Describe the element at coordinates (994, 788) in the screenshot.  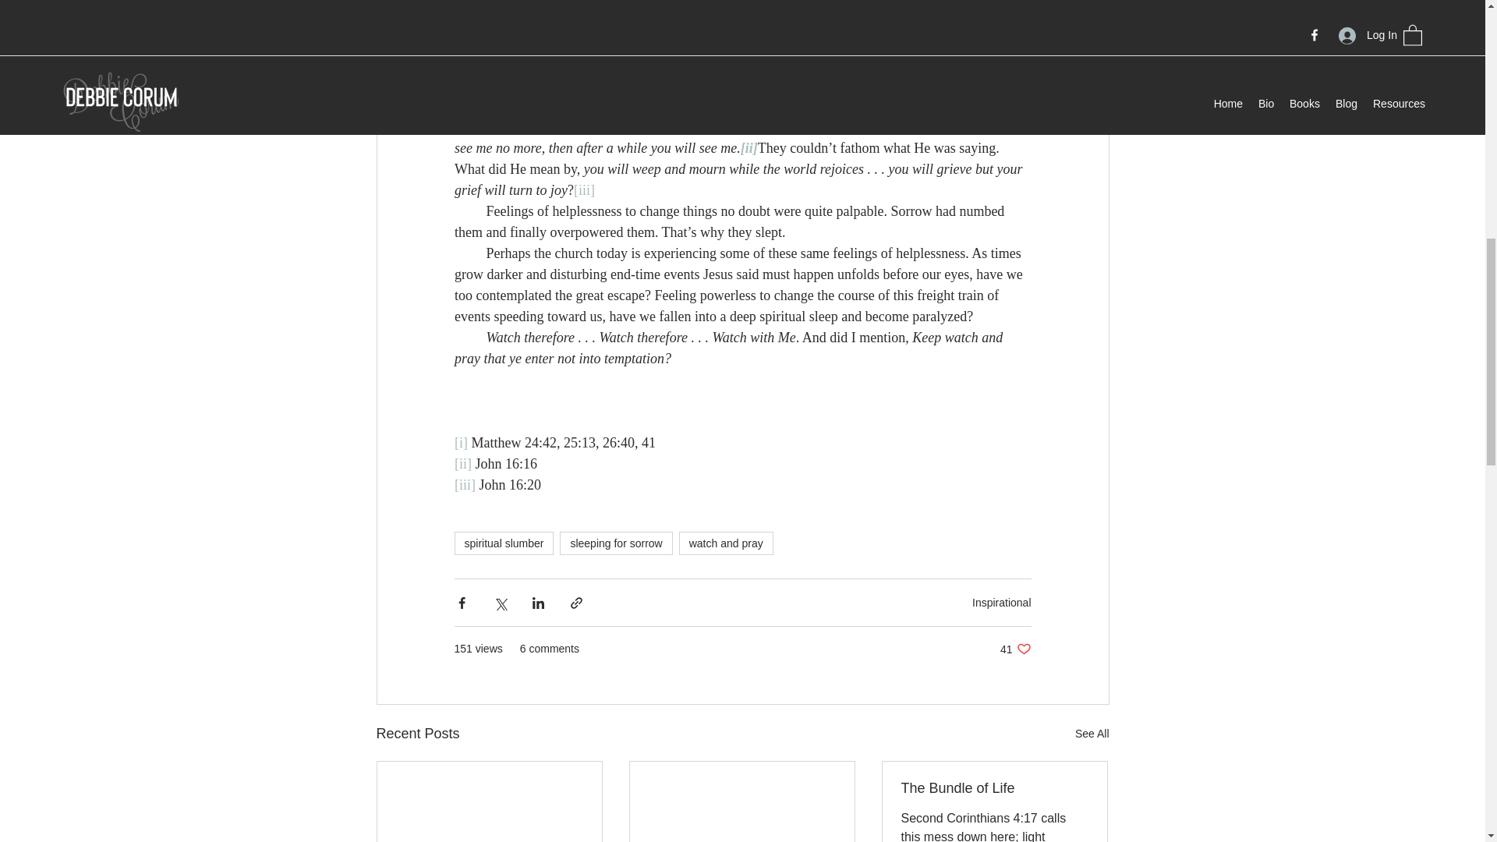
I see `The Bundle of Life` at that location.